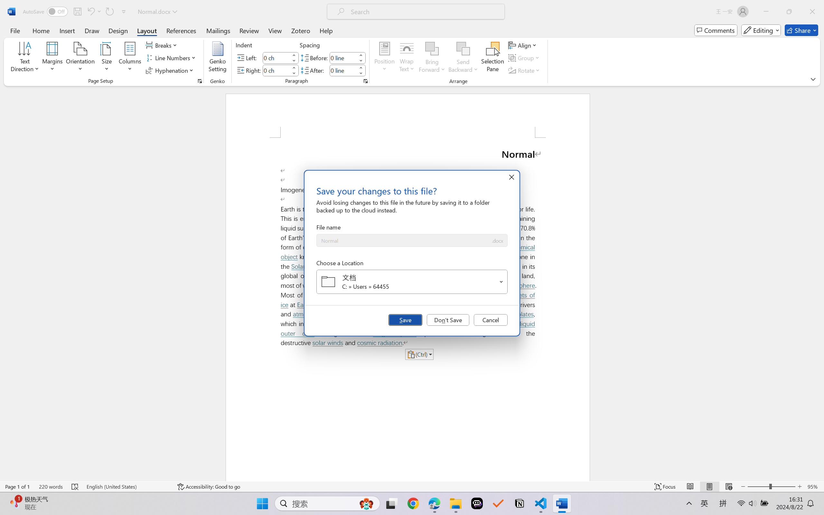  Describe the element at coordinates (94, 12) in the screenshot. I see `Undo Paste Destination Formatting` at that location.